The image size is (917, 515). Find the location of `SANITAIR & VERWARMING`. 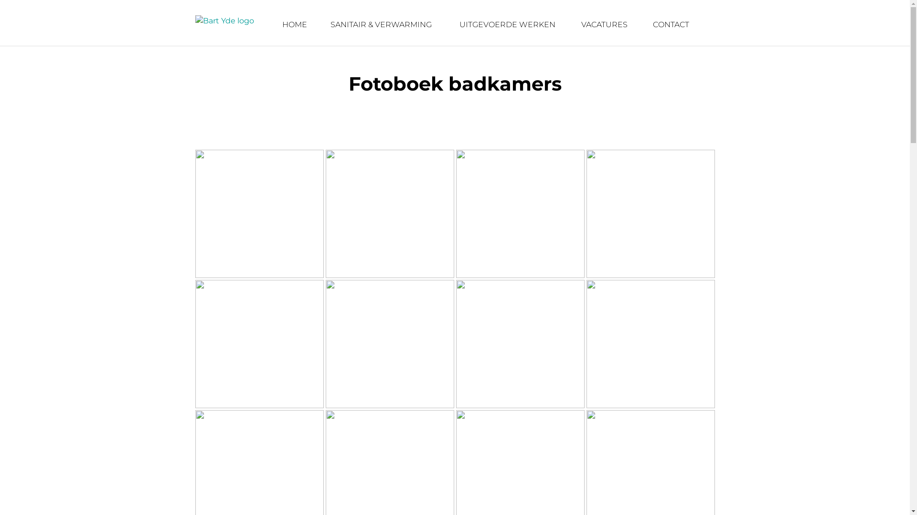

SANITAIR & VERWARMING is located at coordinates (384, 25).